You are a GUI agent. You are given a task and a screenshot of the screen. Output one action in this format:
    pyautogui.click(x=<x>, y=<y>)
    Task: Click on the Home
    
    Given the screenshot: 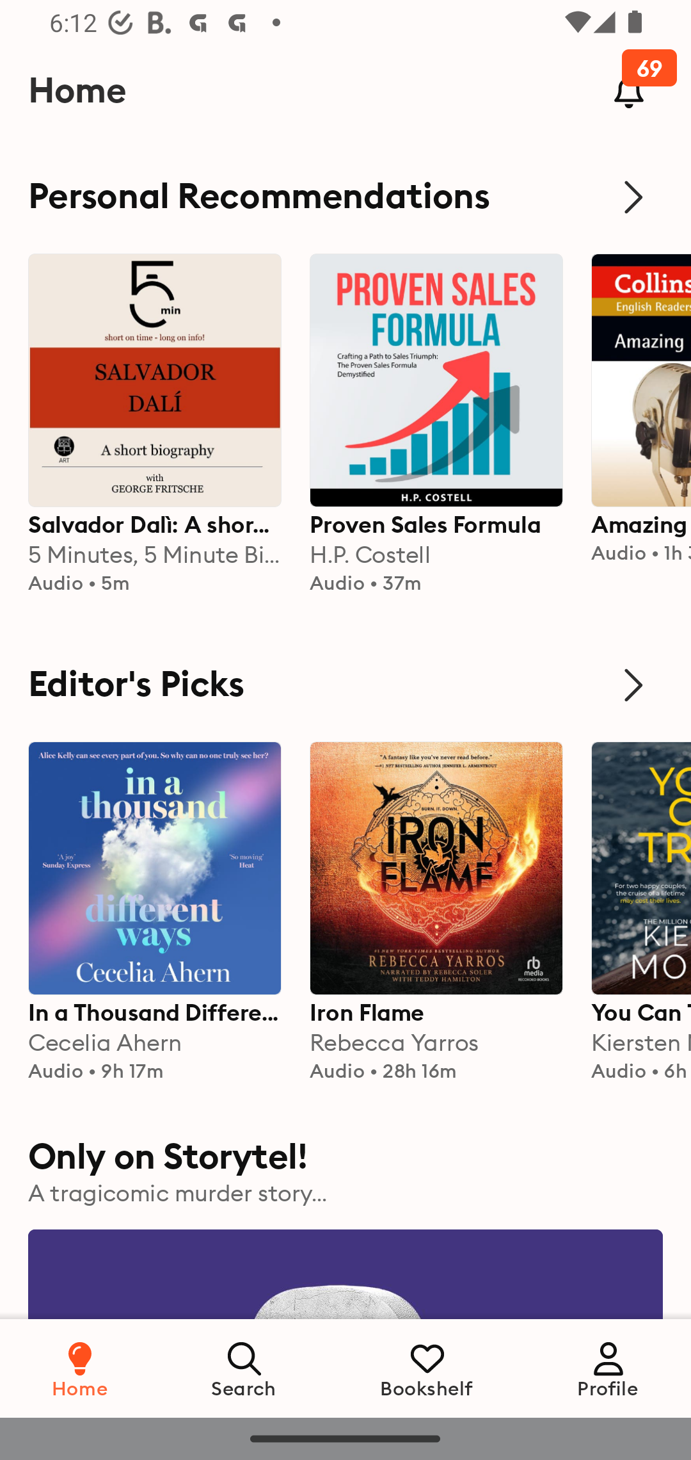 What is the action you would take?
    pyautogui.click(x=80, y=1368)
    